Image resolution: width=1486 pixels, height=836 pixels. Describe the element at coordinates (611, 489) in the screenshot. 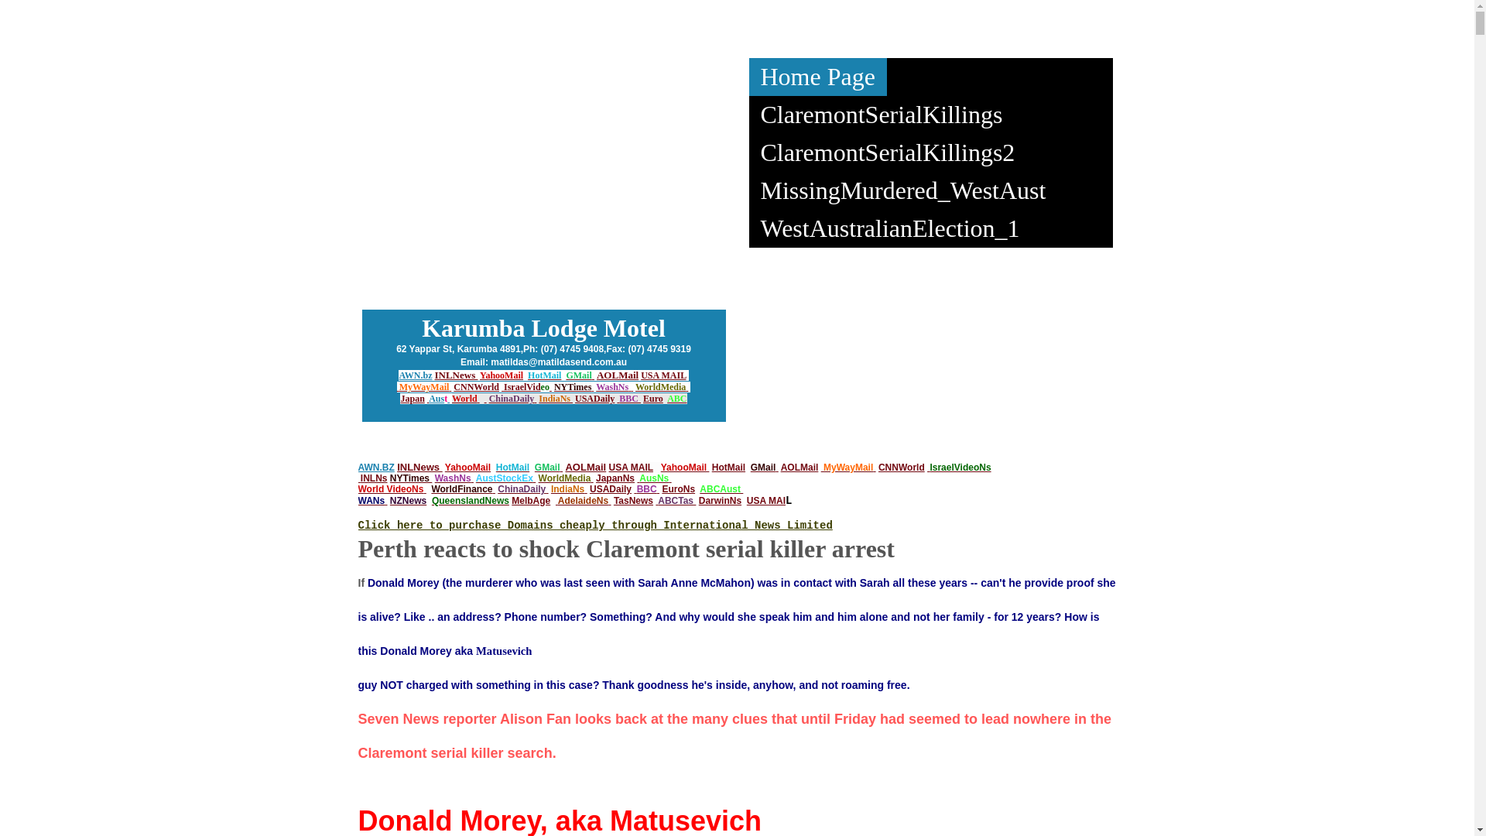

I see `USADaily` at that location.